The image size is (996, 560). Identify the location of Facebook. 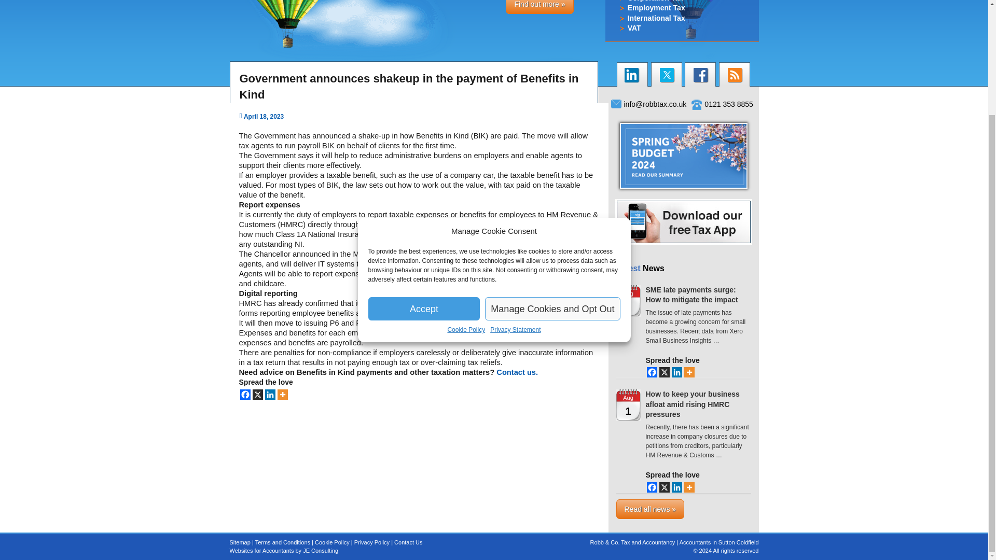
(245, 394).